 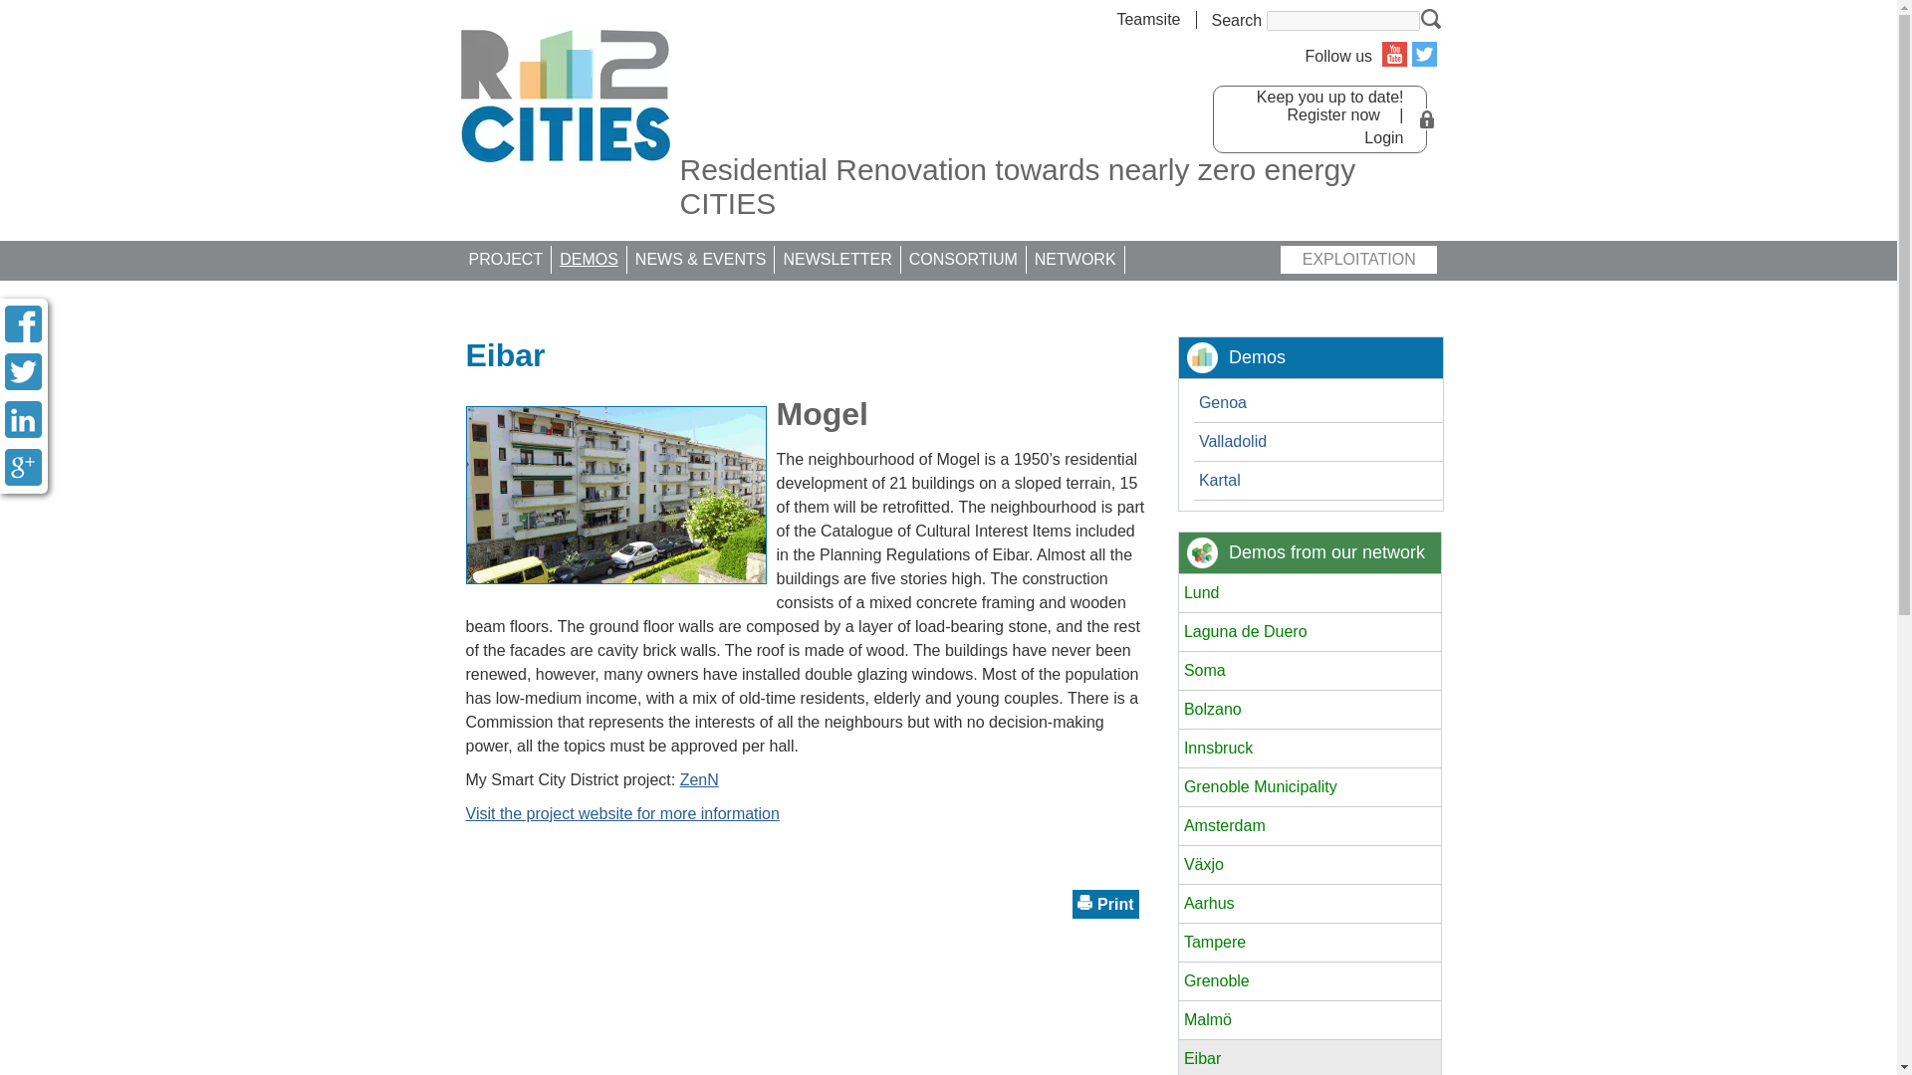 I want to click on Login, so click(x=1376, y=137).